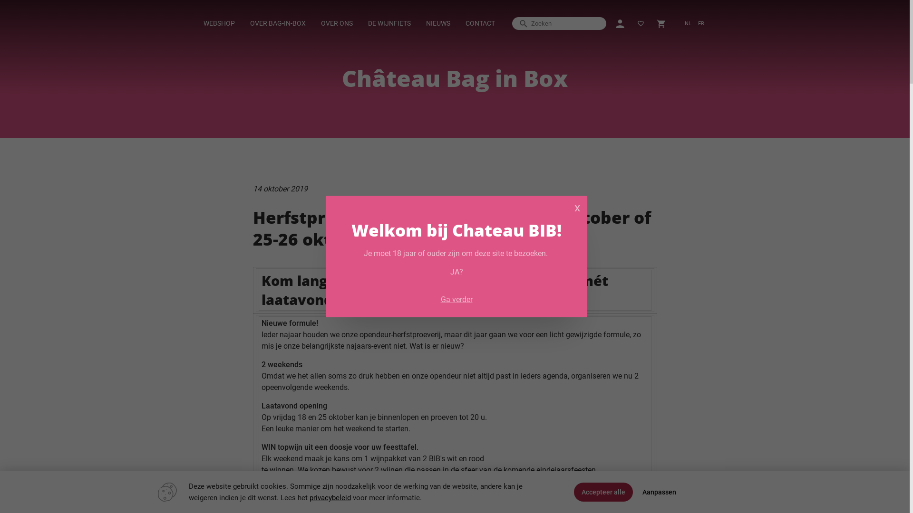  I want to click on NIEUWS, so click(438, 24).